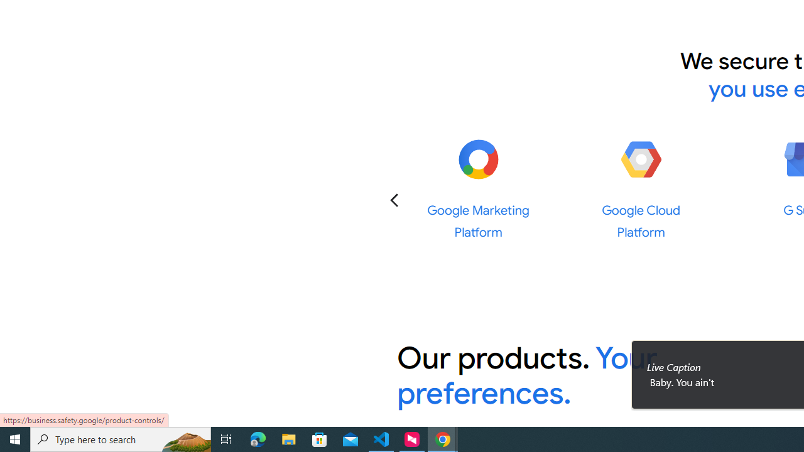 The width and height of the screenshot is (804, 452). Describe the element at coordinates (478, 159) in the screenshot. I see `Google Marketing Platform` at that location.